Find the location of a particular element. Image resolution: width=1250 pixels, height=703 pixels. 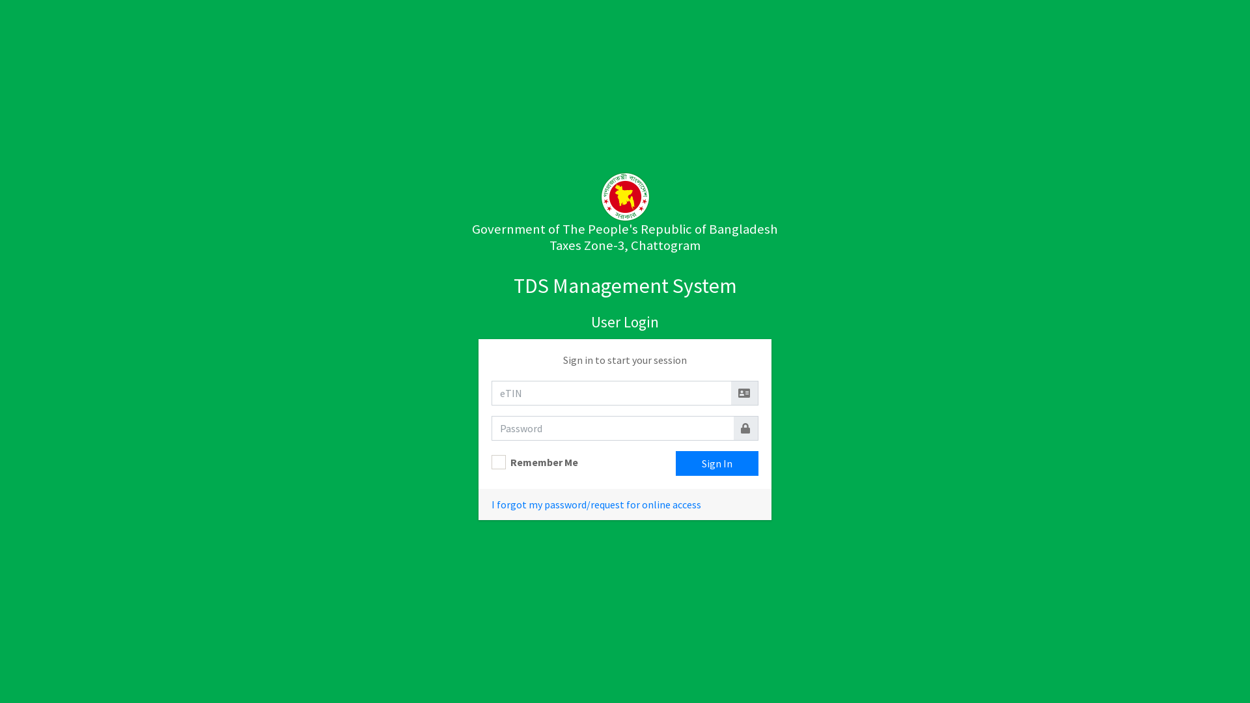

I forgot my password/request for online access is located at coordinates (596, 504).